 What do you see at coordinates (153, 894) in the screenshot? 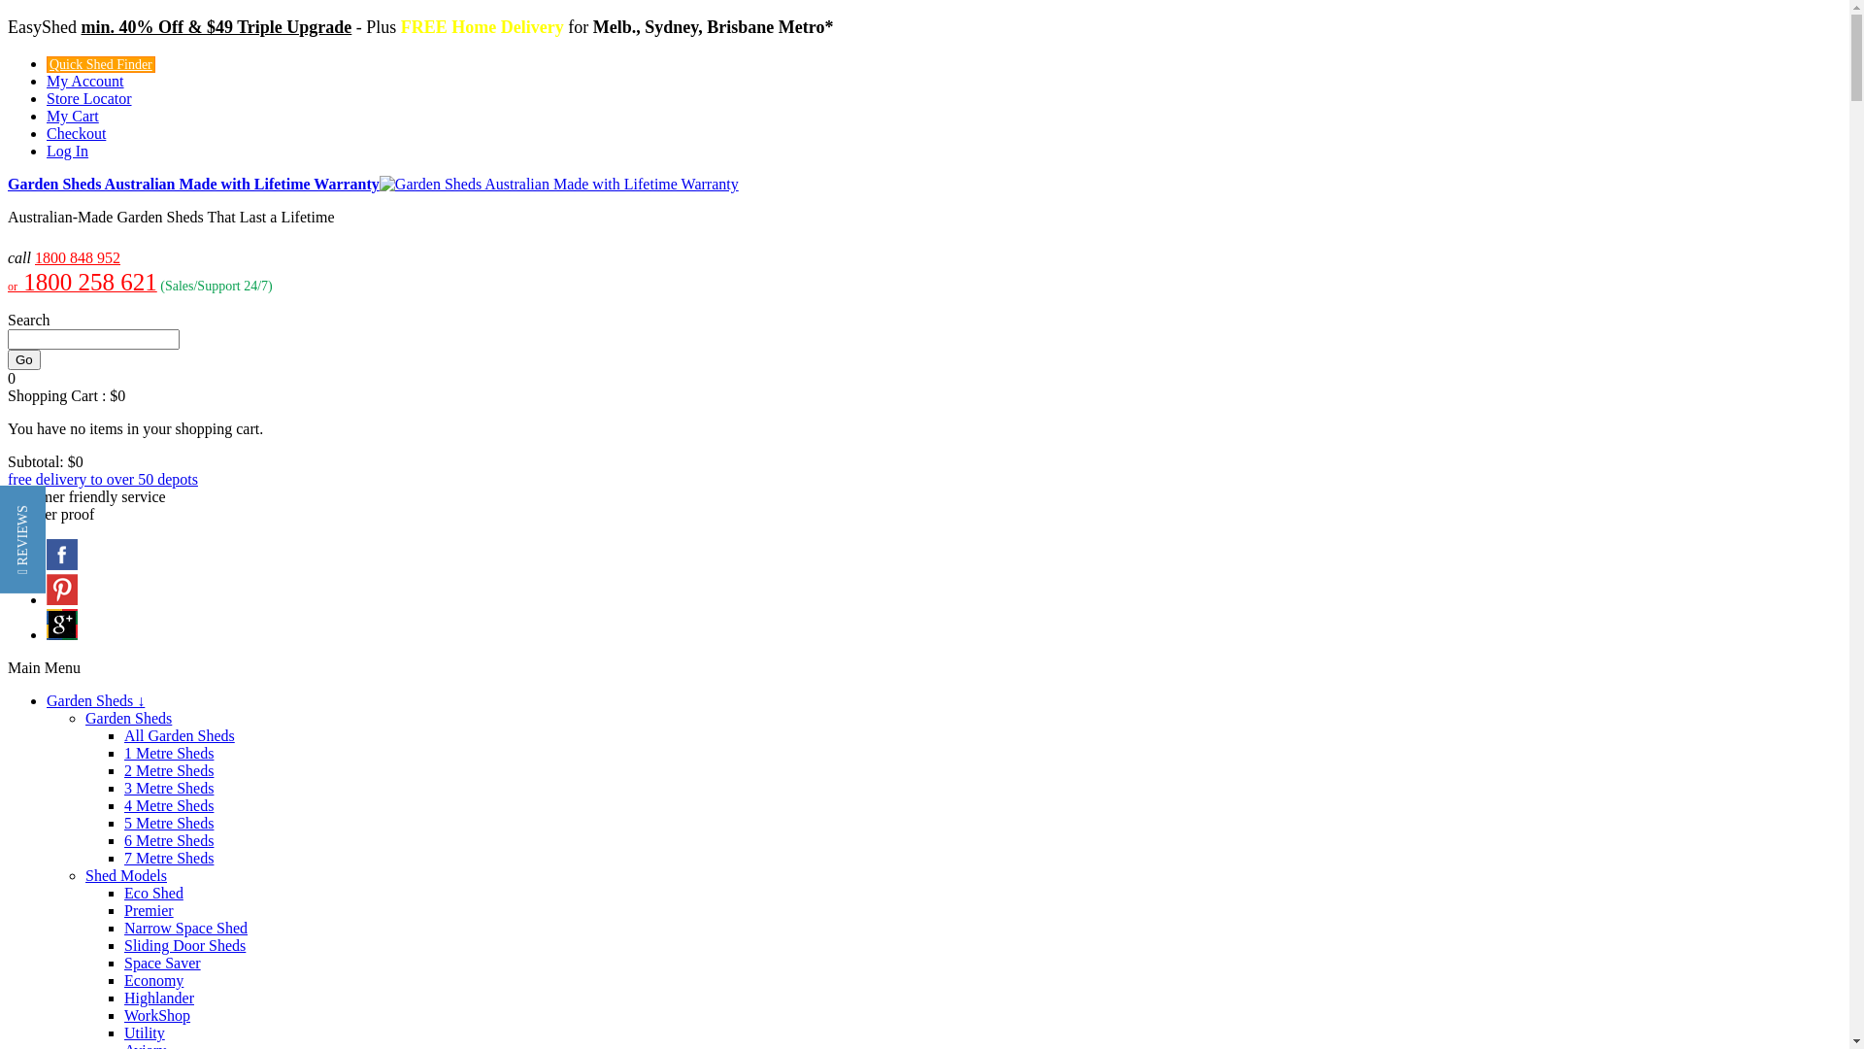
I see `Eco Shed` at bounding box center [153, 894].